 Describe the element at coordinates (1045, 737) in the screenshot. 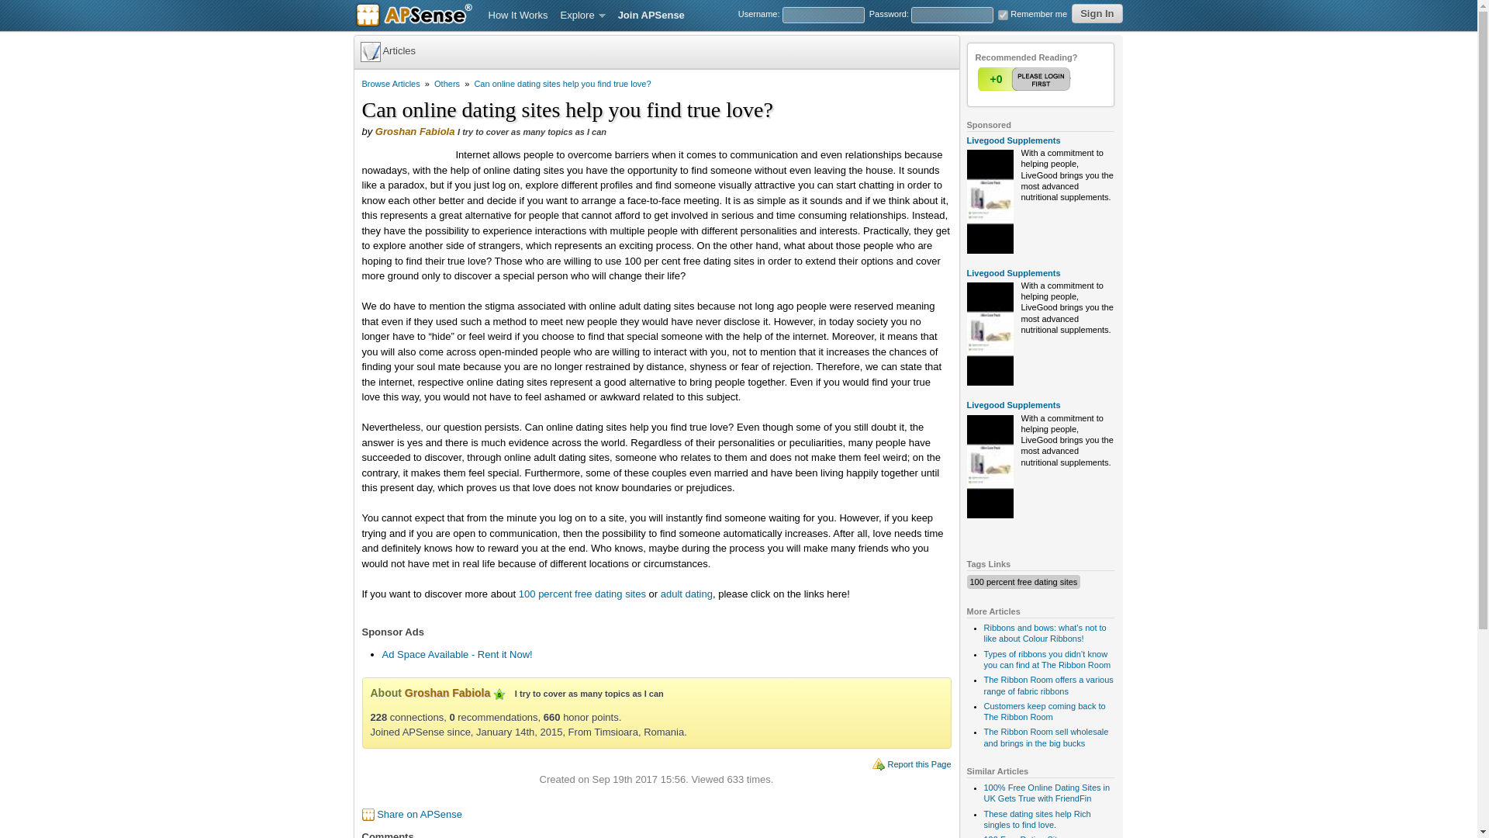

I see `The Ribbon Room sell wholesale and brings in the big bucks` at that location.